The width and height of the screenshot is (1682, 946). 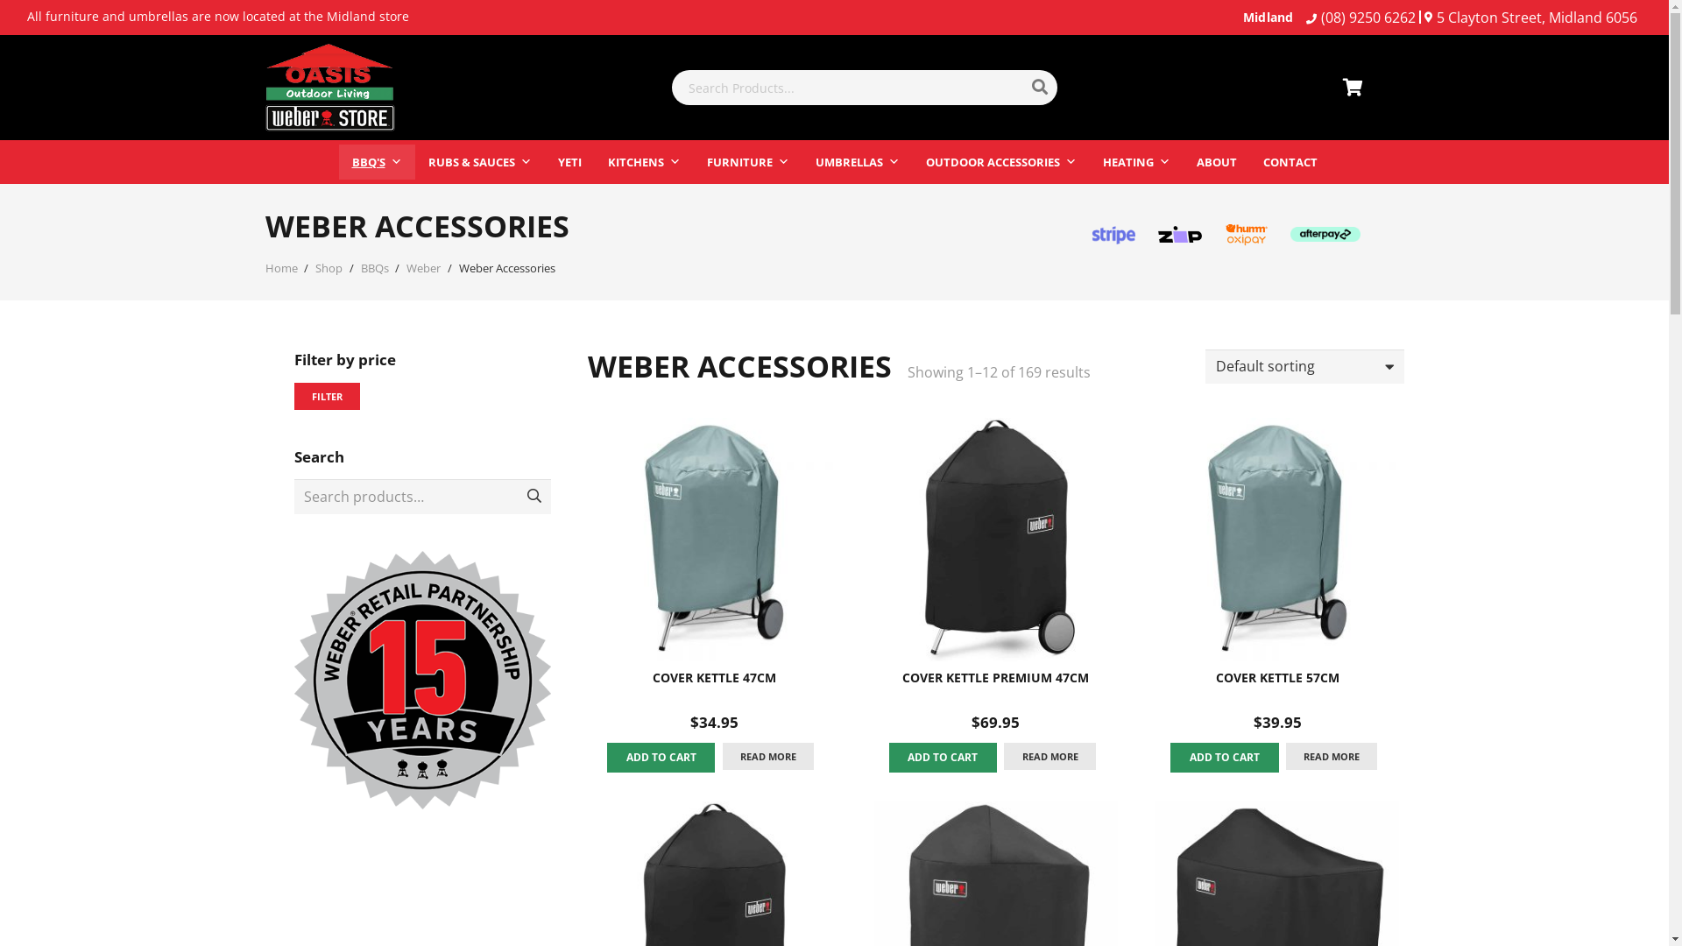 What do you see at coordinates (714, 575) in the screenshot?
I see `COVER KETTLE 47CM
$34.95` at bounding box center [714, 575].